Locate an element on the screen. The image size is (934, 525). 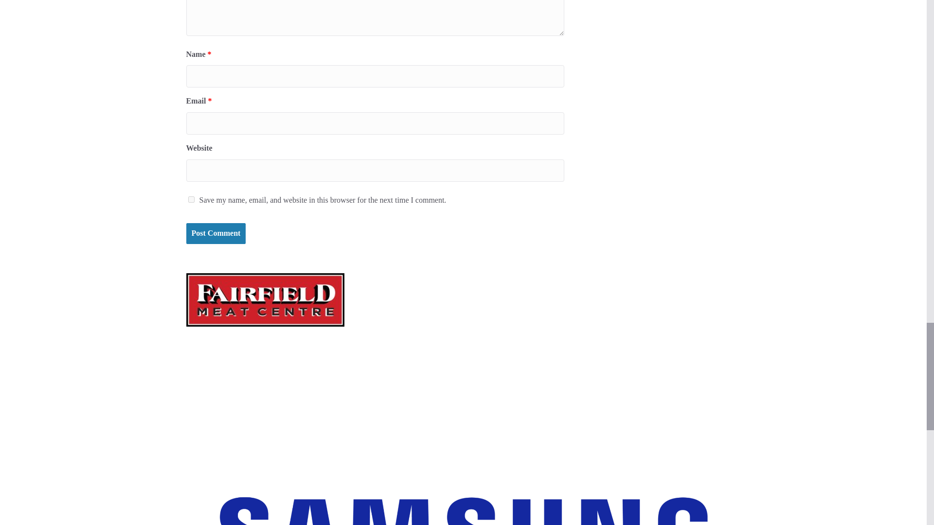
Post Comment is located at coordinates (216, 233).